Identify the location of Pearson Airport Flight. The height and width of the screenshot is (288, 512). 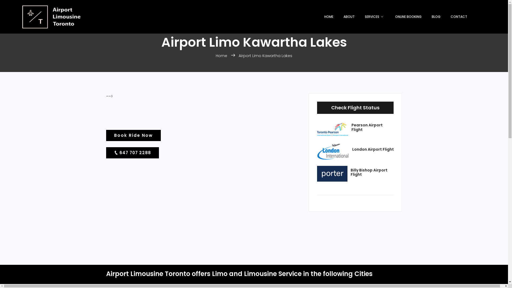
(373, 127).